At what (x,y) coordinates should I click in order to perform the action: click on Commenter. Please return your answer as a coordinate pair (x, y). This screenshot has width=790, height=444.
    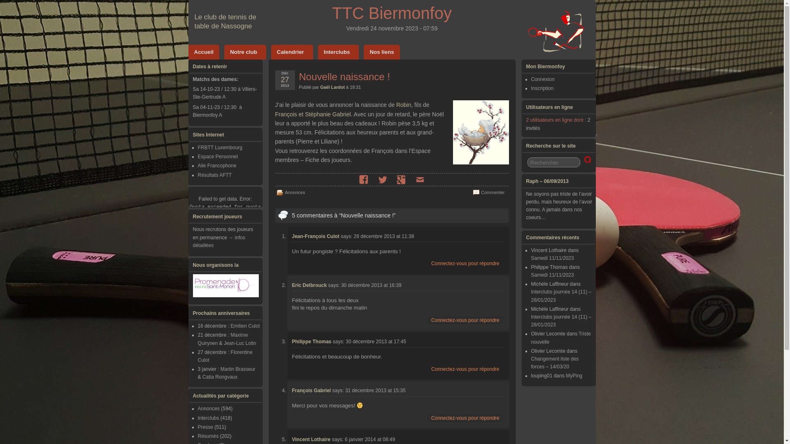
    Looking at the image, I should click on (493, 192).